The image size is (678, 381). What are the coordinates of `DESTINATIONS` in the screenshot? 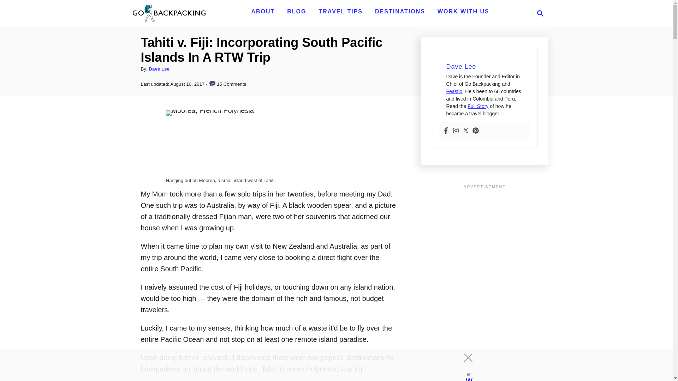 It's located at (540, 13).